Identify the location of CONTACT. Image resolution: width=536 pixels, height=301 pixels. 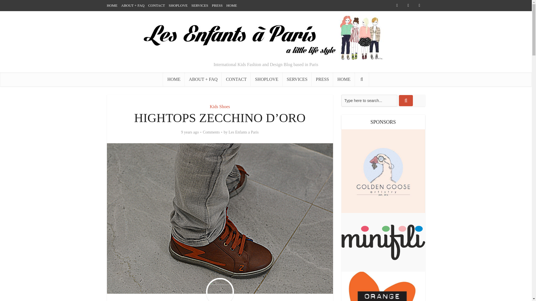
(157, 5).